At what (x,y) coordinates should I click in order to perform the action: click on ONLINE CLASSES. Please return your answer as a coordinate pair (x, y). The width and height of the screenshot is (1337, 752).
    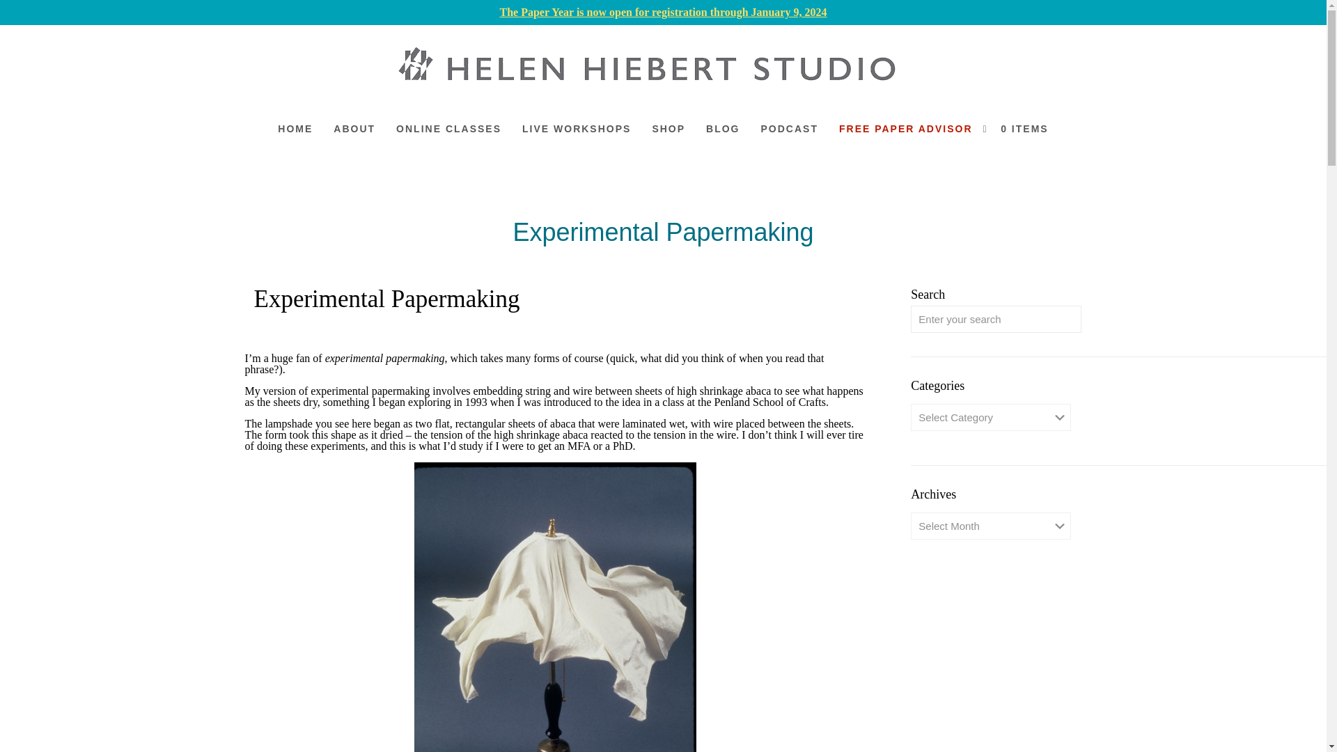
    Looking at the image, I should click on (448, 128).